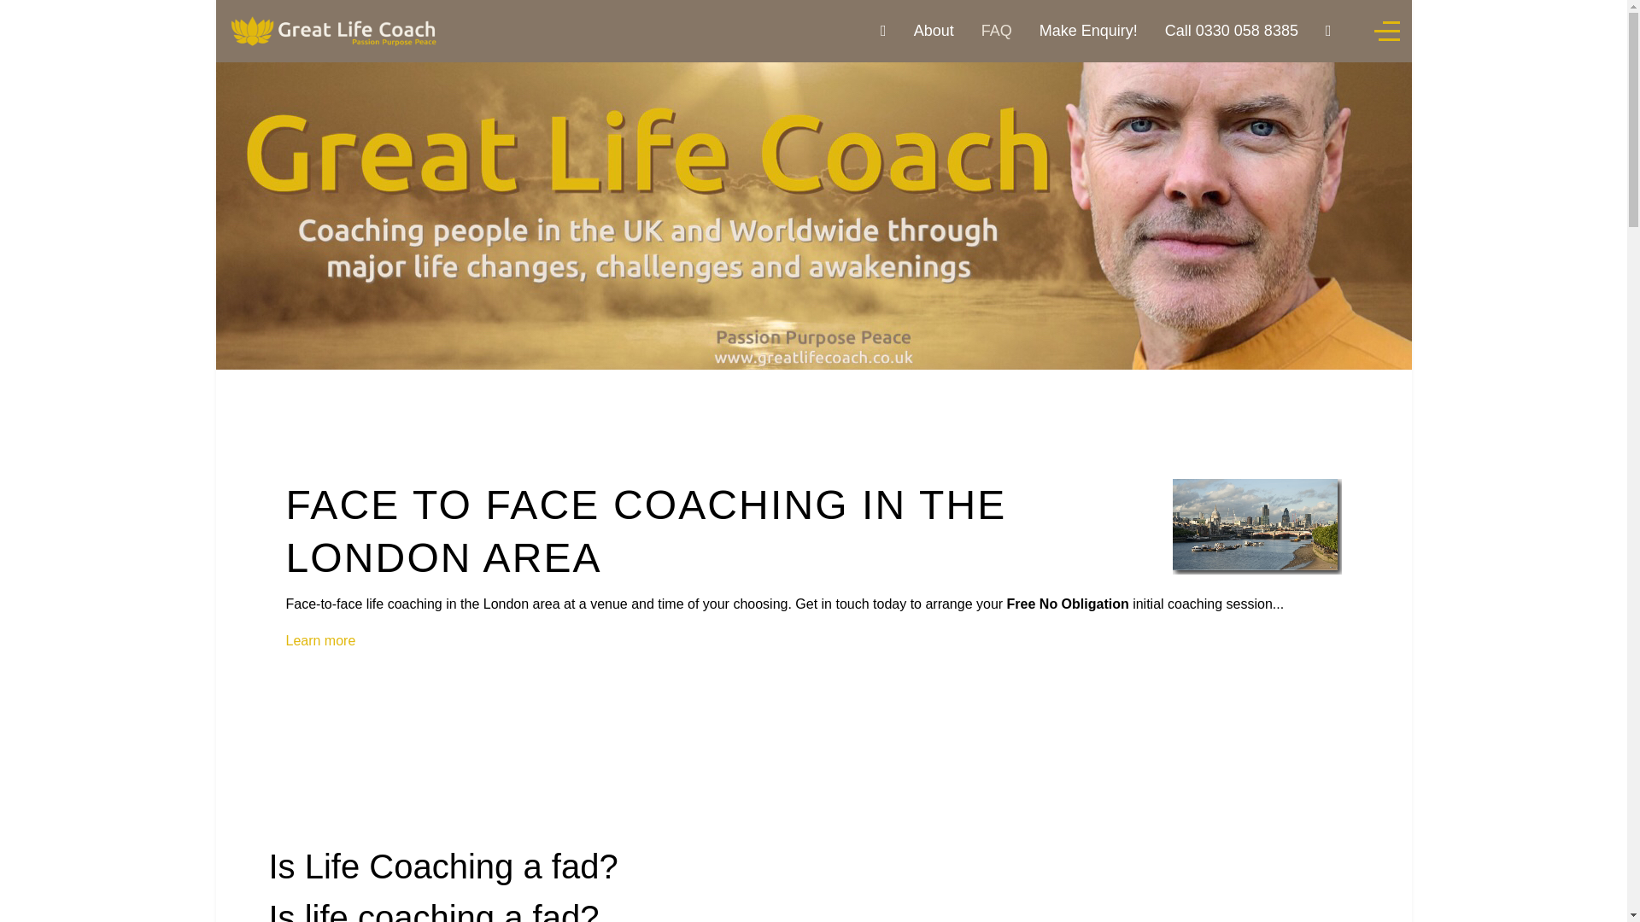  Describe the element at coordinates (1232, 31) in the screenshot. I see `Call 0330 058 8385` at that location.